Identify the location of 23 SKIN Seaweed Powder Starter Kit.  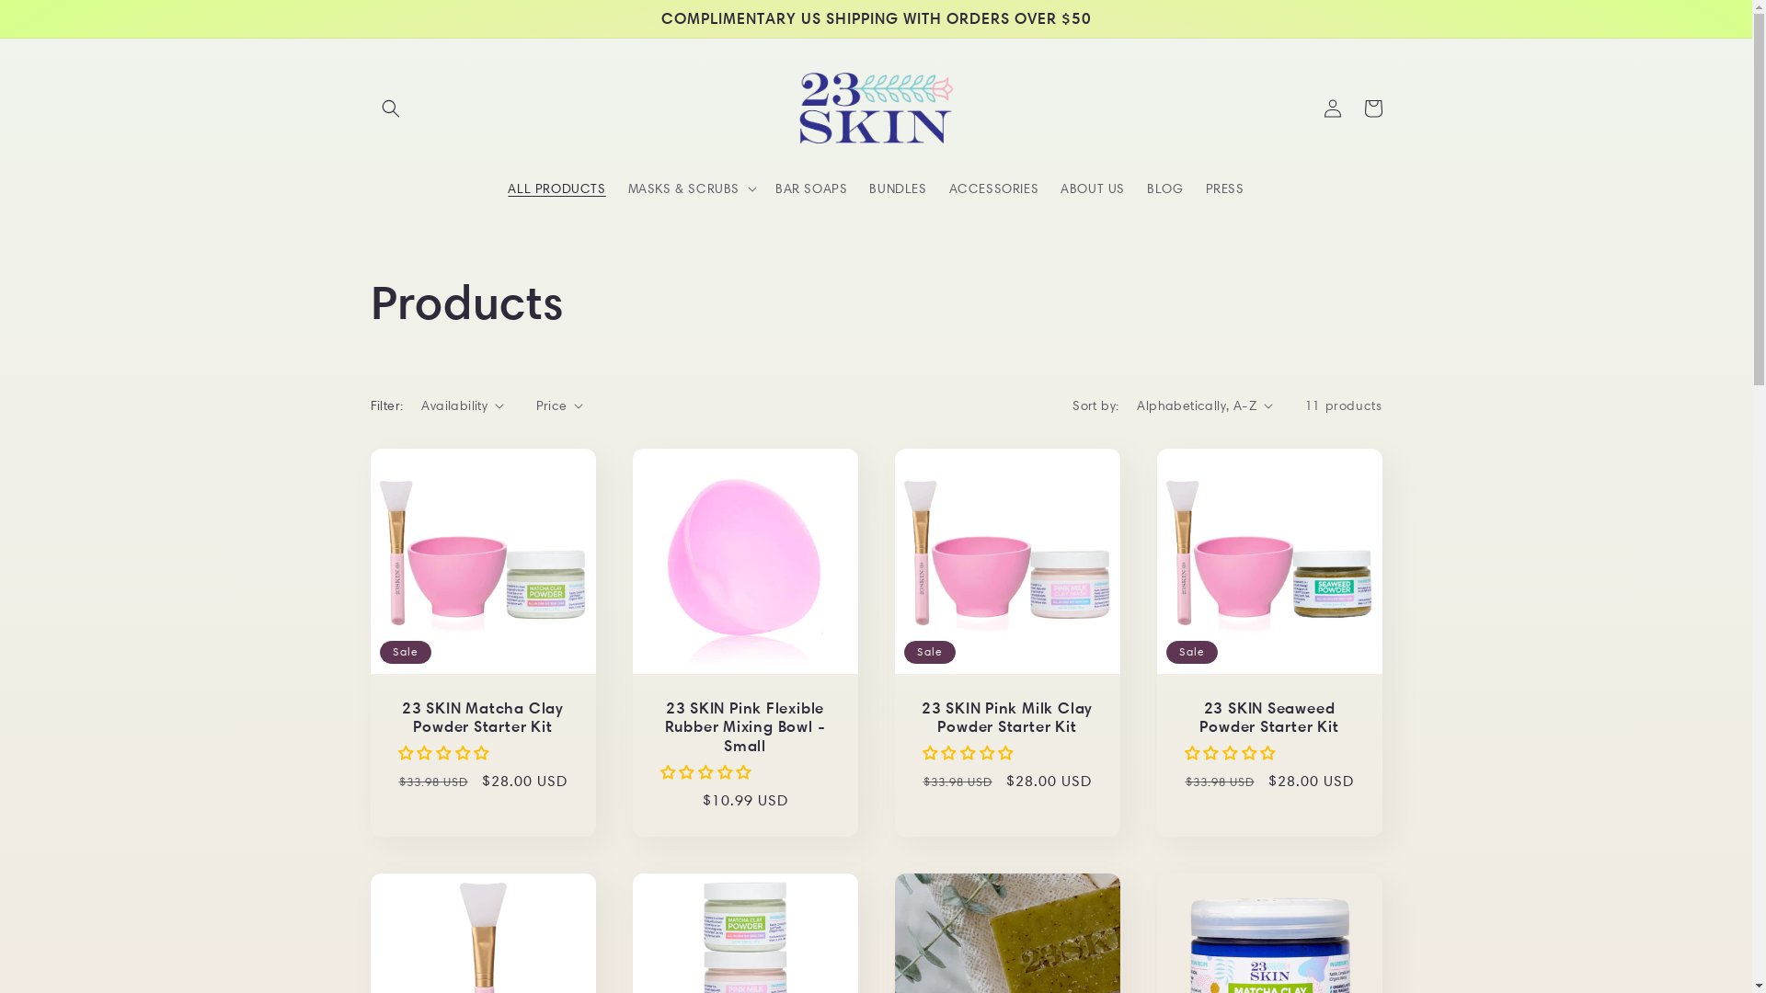
(1269, 718).